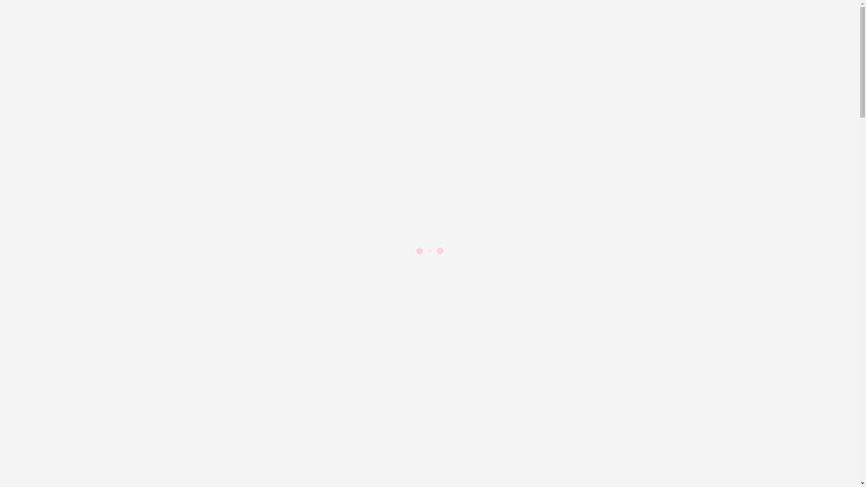 The image size is (866, 487). What do you see at coordinates (67, 201) in the screenshot?
I see `Printemps musical` at bounding box center [67, 201].